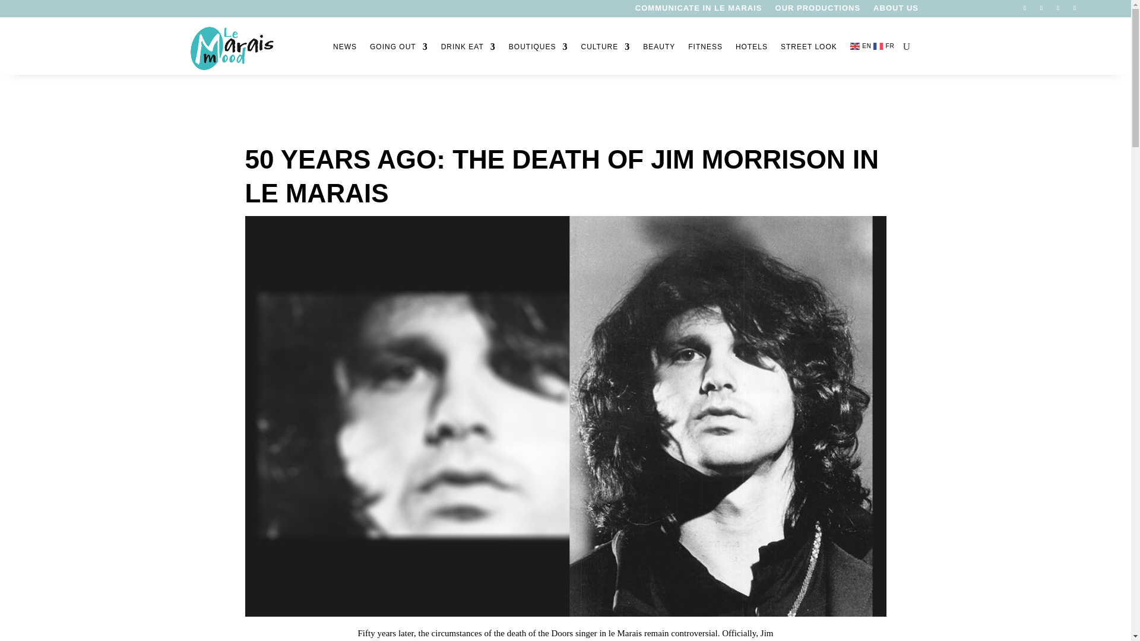 This screenshot has width=1140, height=641. I want to click on Follow on Youtube, so click(1058, 8).